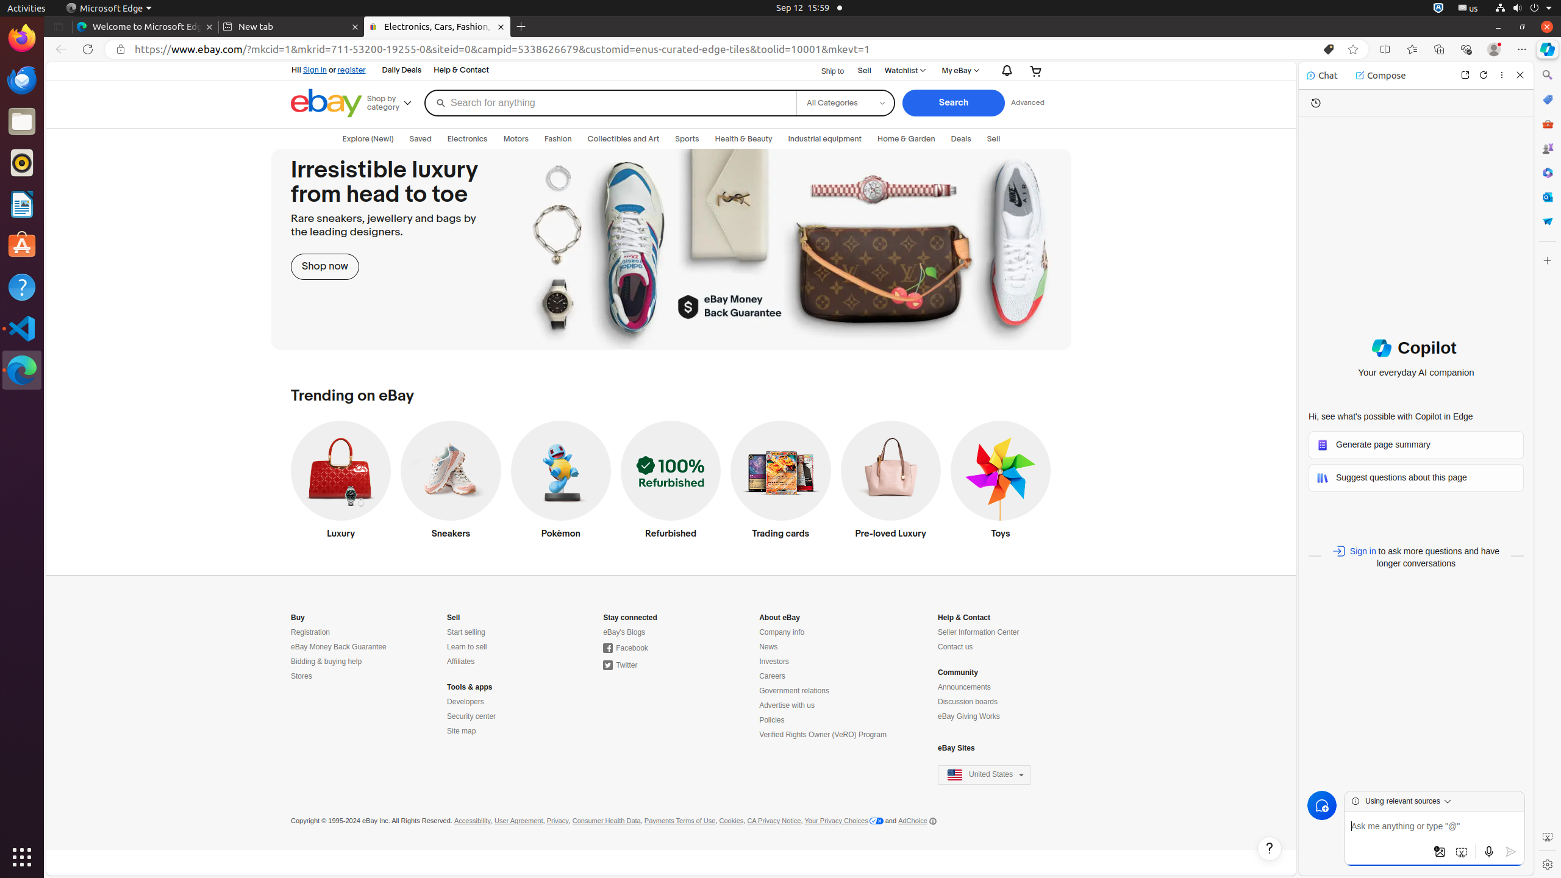 The image size is (1561, 878). Describe the element at coordinates (210, 27) in the screenshot. I see `Close tab` at that location.